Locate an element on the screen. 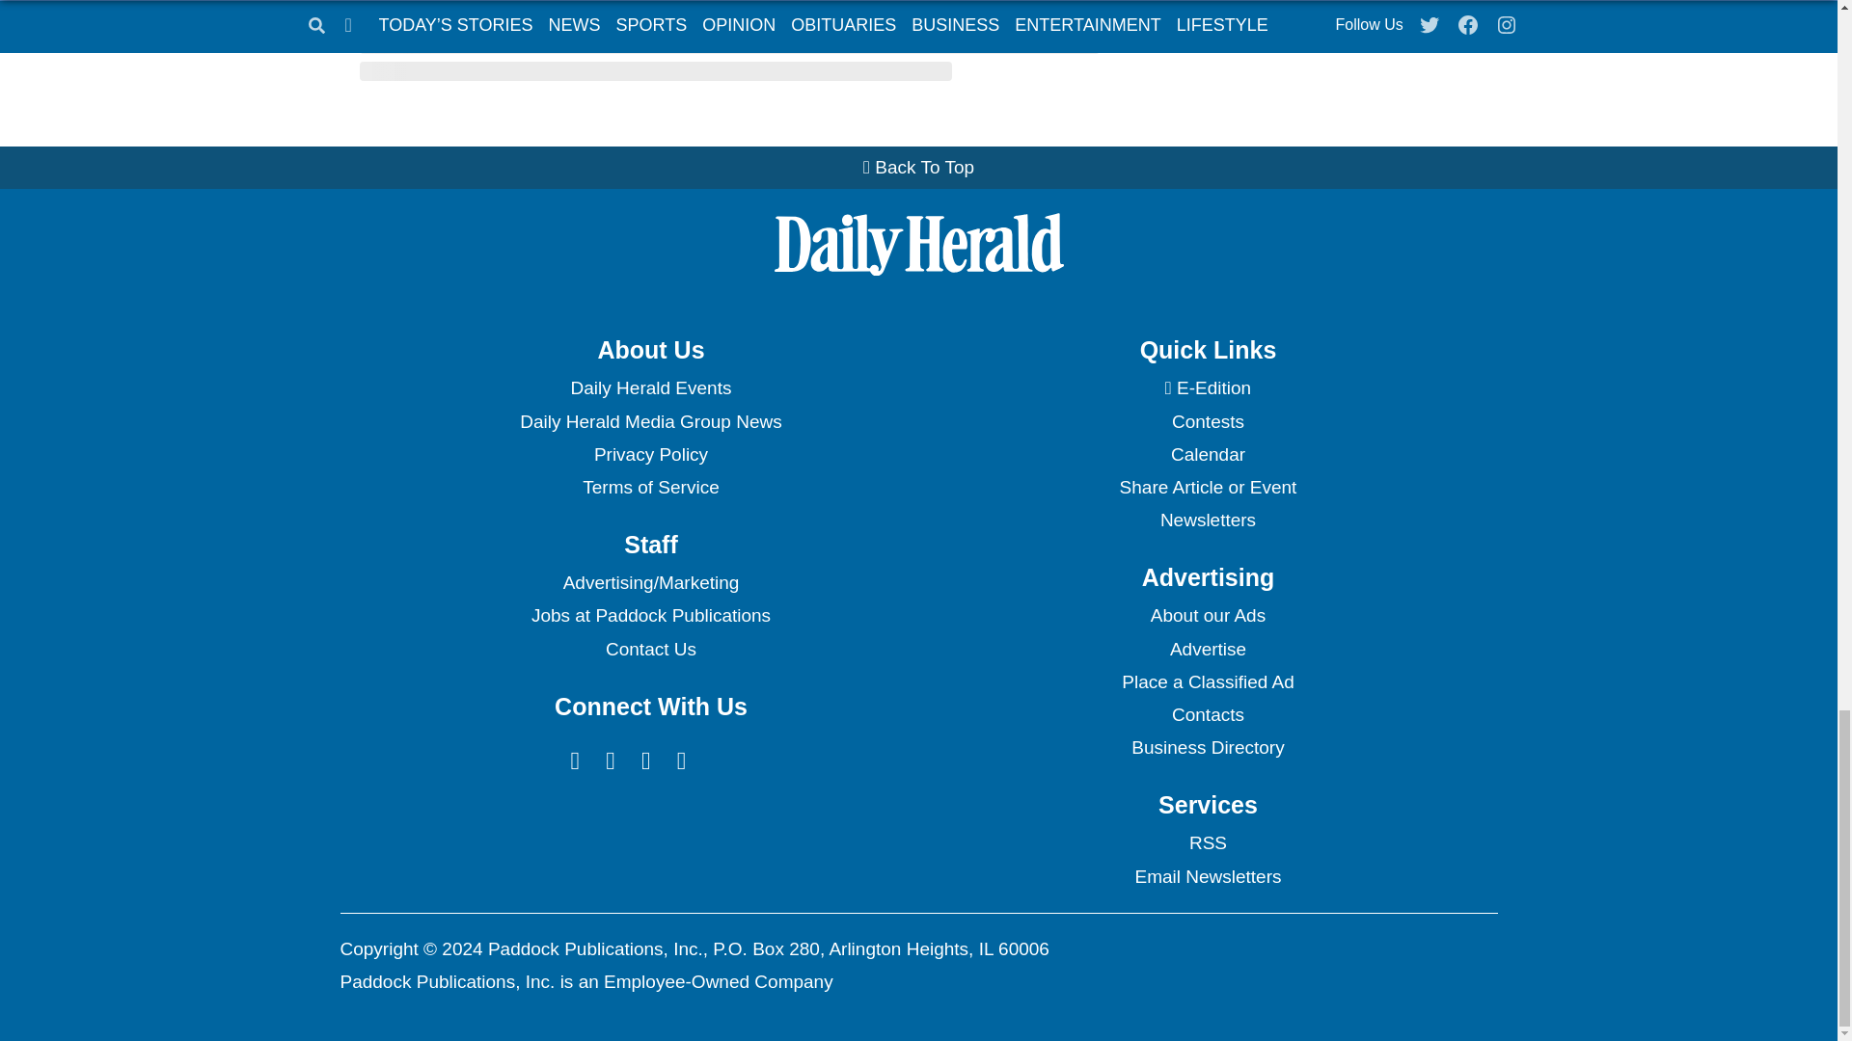  Jobs at Paddock Publications is located at coordinates (650, 615).